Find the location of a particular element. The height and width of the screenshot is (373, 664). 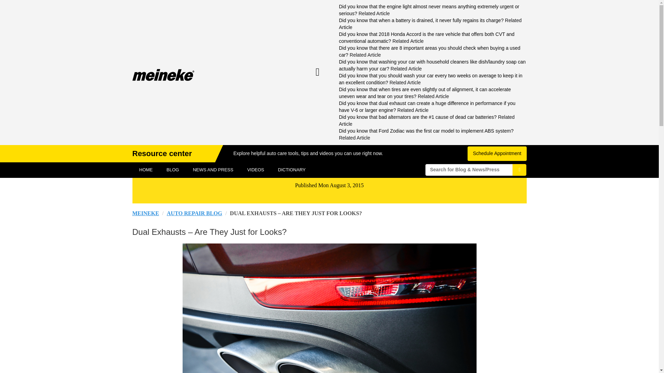

Related Article is located at coordinates (433, 96).